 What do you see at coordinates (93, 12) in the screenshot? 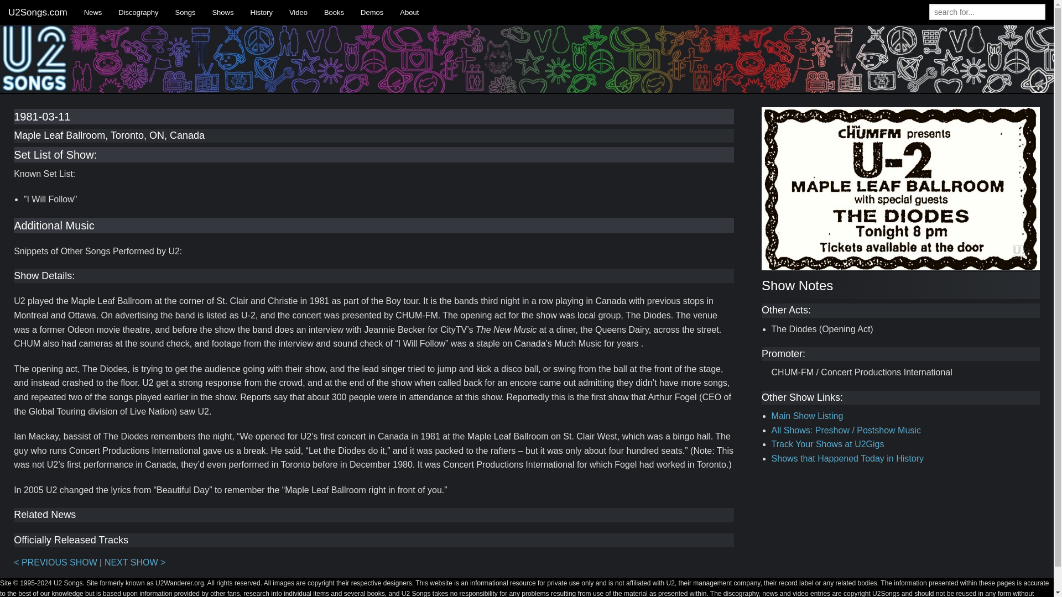
I see `News` at bounding box center [93, 12].